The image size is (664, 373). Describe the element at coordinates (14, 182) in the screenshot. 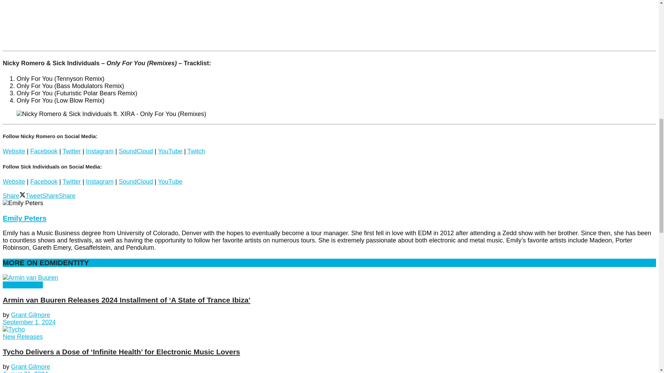

I see `Website` at that location.